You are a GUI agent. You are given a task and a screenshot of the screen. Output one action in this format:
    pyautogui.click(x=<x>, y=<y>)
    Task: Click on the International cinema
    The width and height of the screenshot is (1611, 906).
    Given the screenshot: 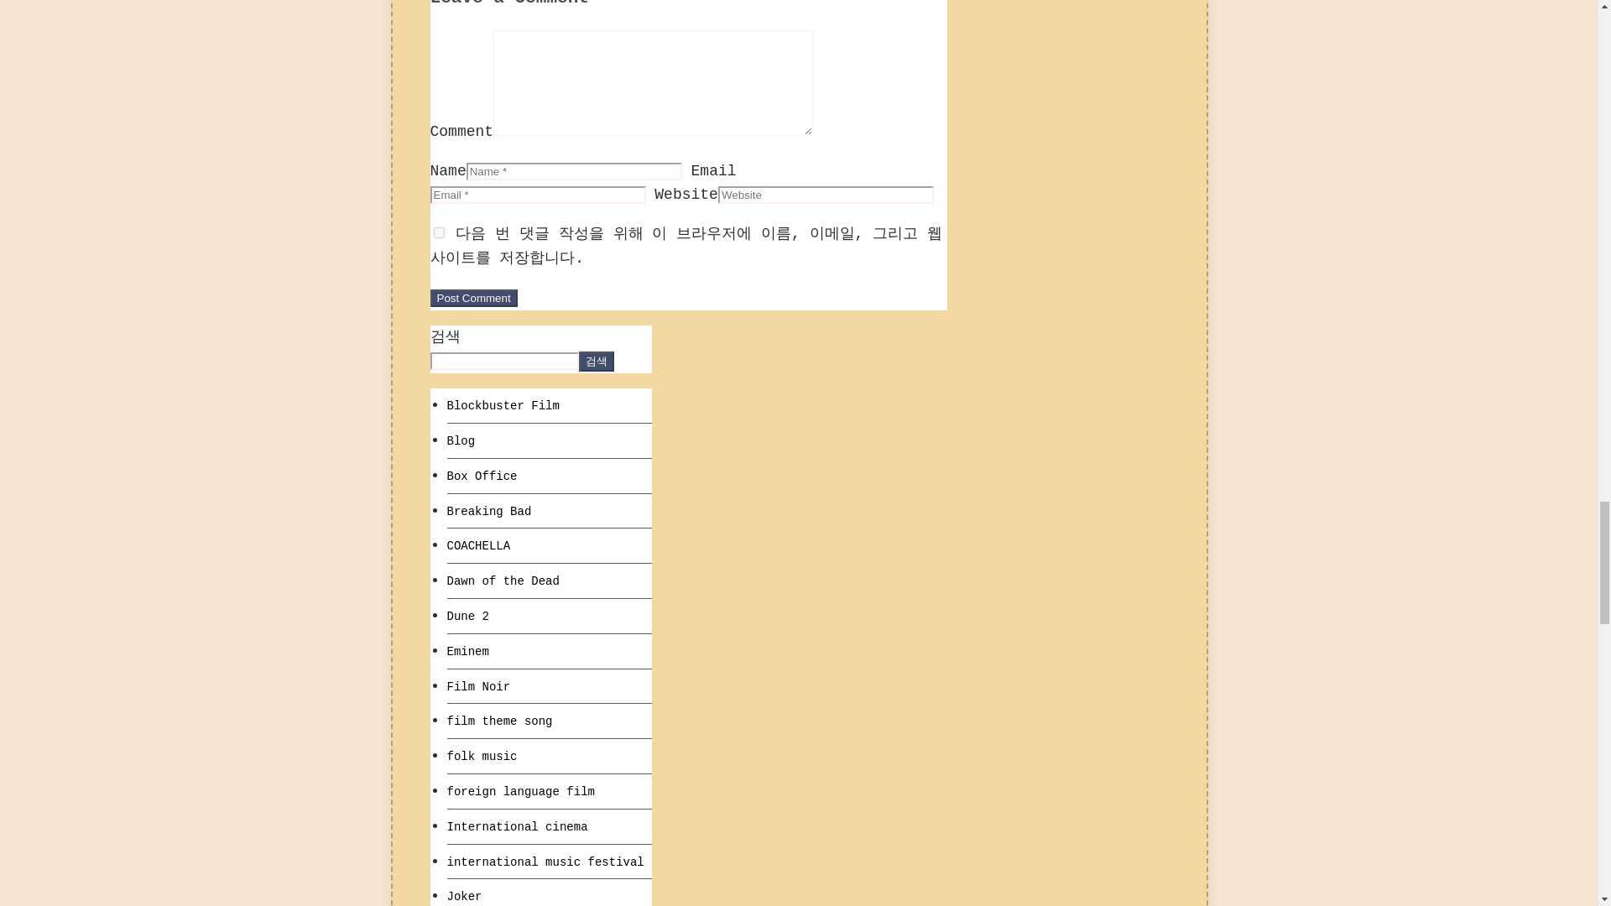 What is the action you would take?
    pyautogui.click(x=517, y=827)
    